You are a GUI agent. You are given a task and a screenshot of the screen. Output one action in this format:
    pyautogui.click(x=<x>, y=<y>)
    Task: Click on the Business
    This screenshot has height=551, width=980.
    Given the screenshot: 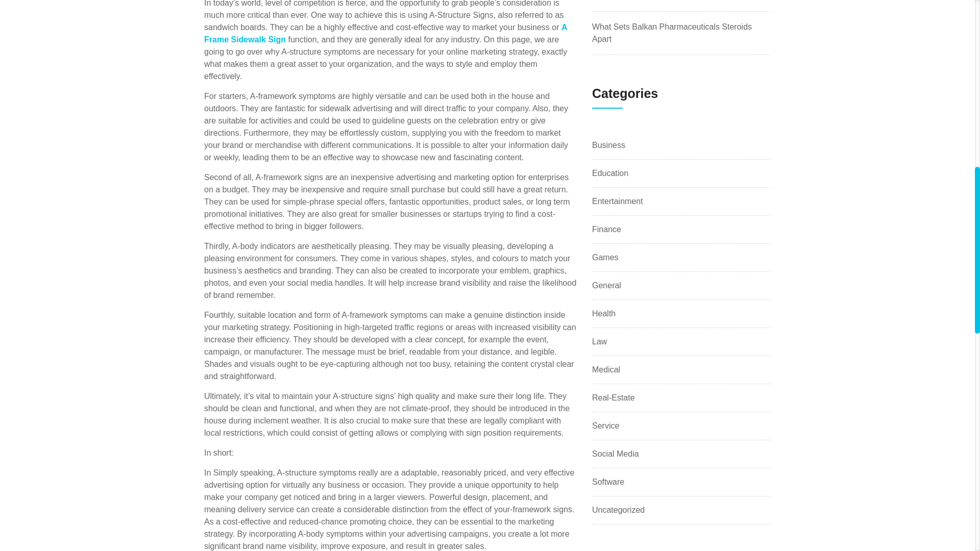 What is the action you would take?
    pyautogui.click(x=608, y=145)
    